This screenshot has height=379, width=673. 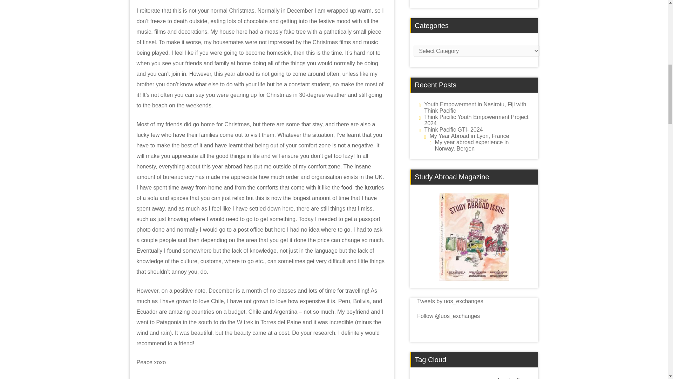 What do you see at coordinates (469, 136) in the screenshot?
I see `My Year Abroad in Lyon, France` at bounding box center [469, 136].